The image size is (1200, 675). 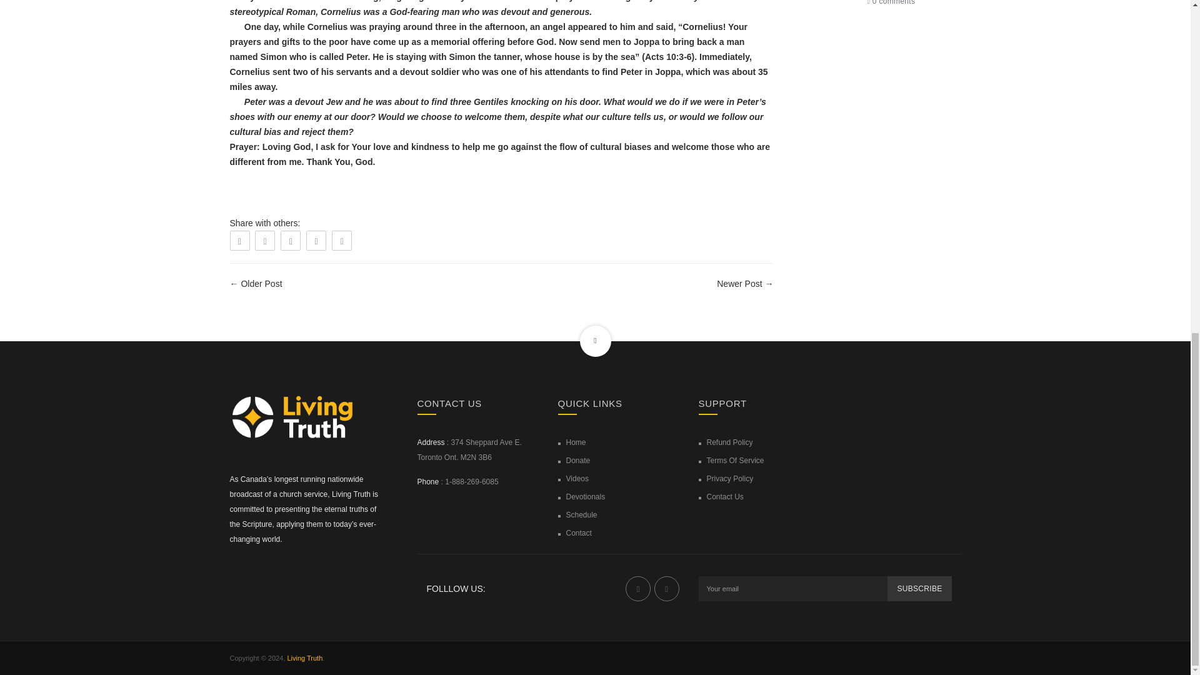 What do you see at coordinates (666, 589) in the screenshot?
I see `Living Truth on YouTube` at bounding box center [666, 589].